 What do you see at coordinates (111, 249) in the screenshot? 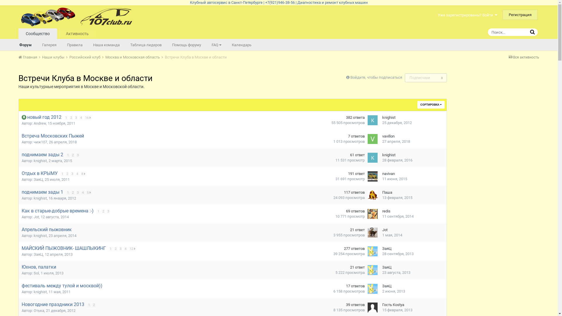
I see `1` at bounding box center [111, 249].